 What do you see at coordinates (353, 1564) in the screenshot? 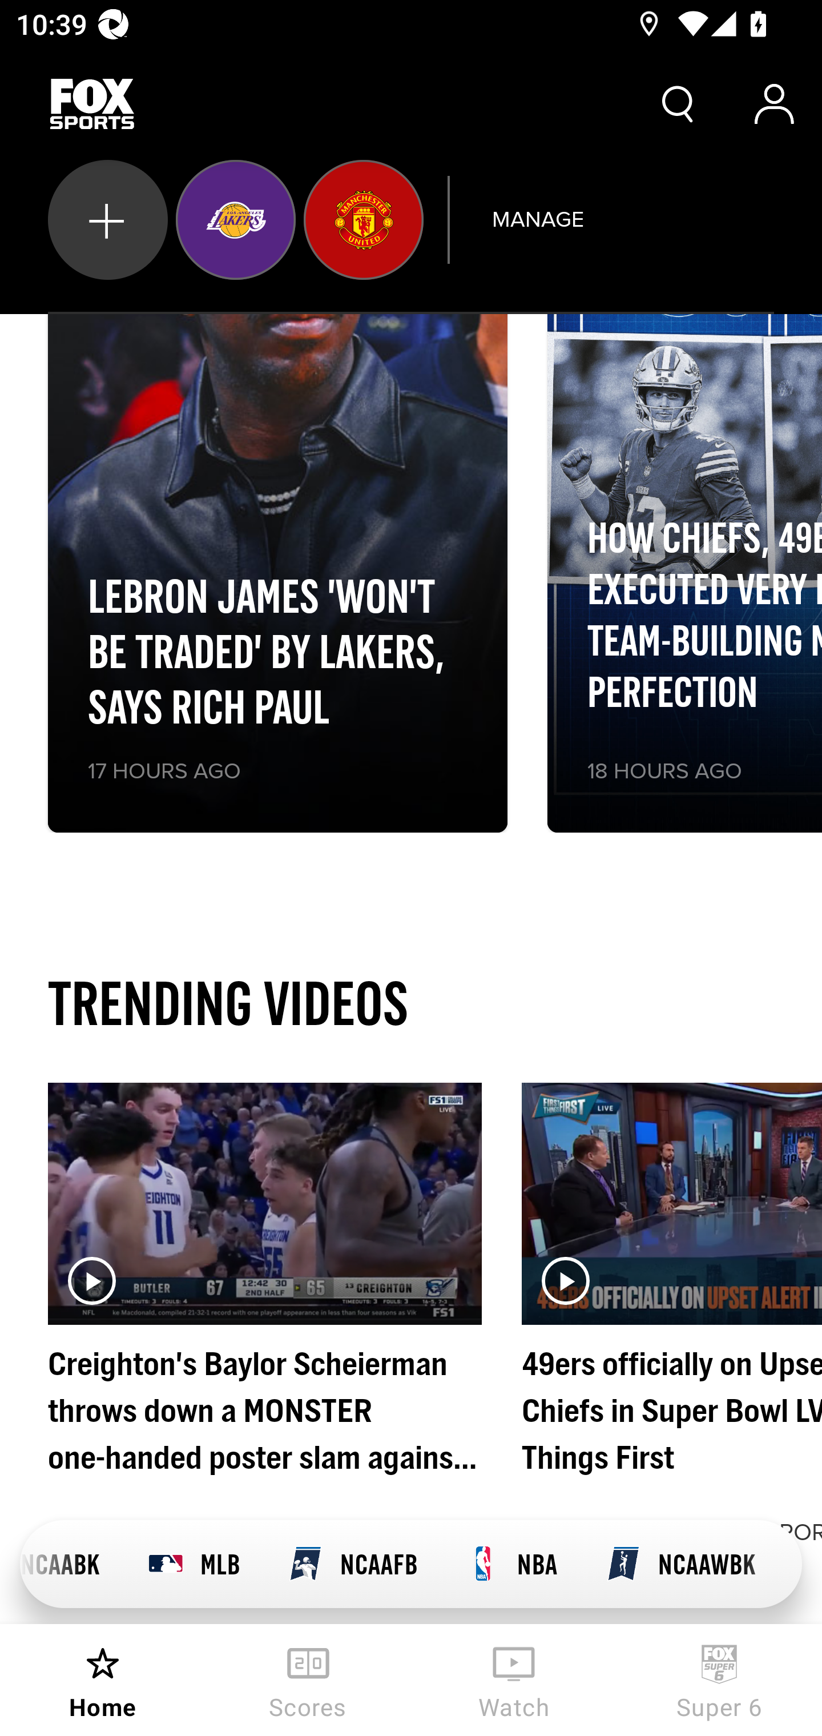
I see `NCAAFB` at bounding box center [353, 1564].